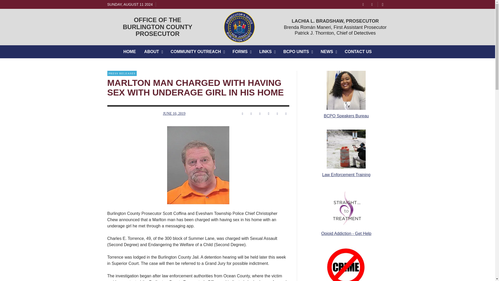  I want to click on FORMS, so click(242, 52).